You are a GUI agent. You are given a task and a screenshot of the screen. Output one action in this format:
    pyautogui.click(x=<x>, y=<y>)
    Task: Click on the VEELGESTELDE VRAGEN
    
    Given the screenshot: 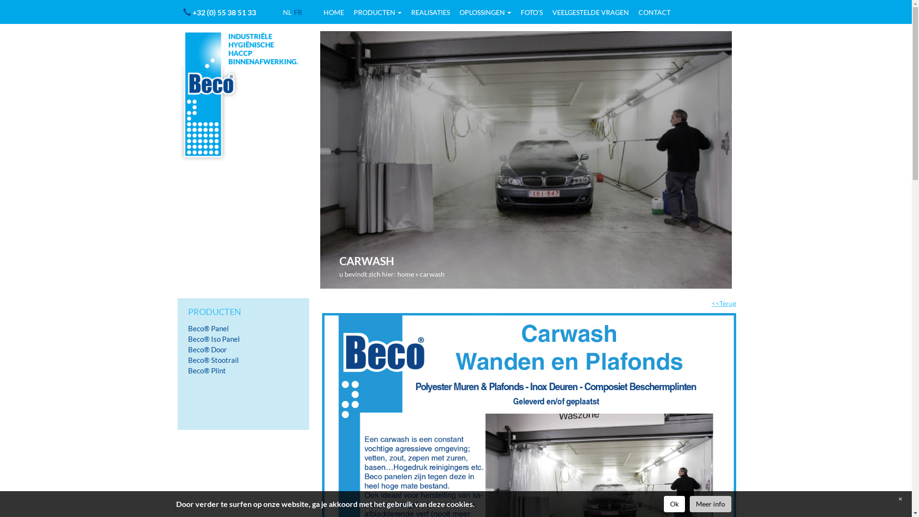 What is the action you would take?
    pyautogui.click(x=595, y=12)
    